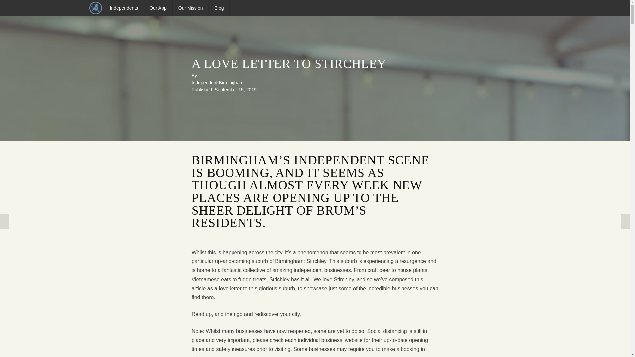  What do you see at coordinates (158, 8) in the screenshot?
I see `Our App` at bounding box center [158, 8].